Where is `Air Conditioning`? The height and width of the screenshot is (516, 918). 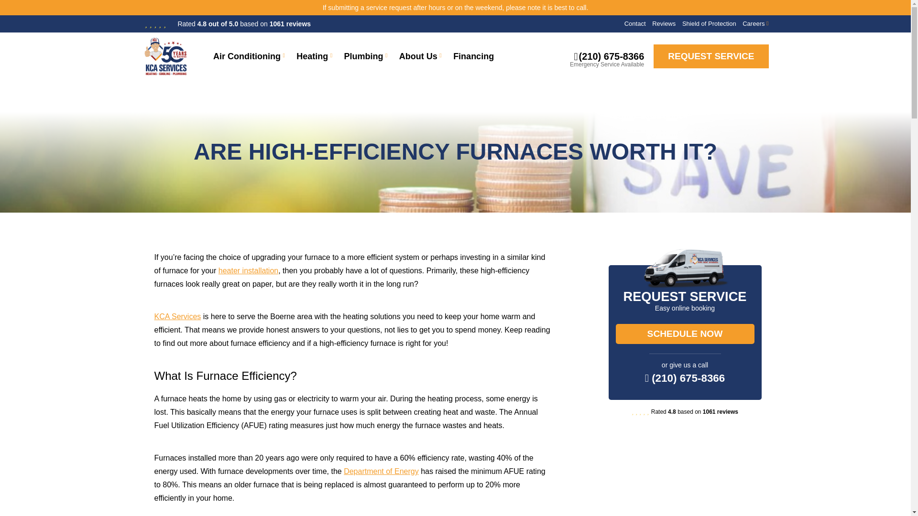 Air Conditioning is located at coordinates (247, 56).